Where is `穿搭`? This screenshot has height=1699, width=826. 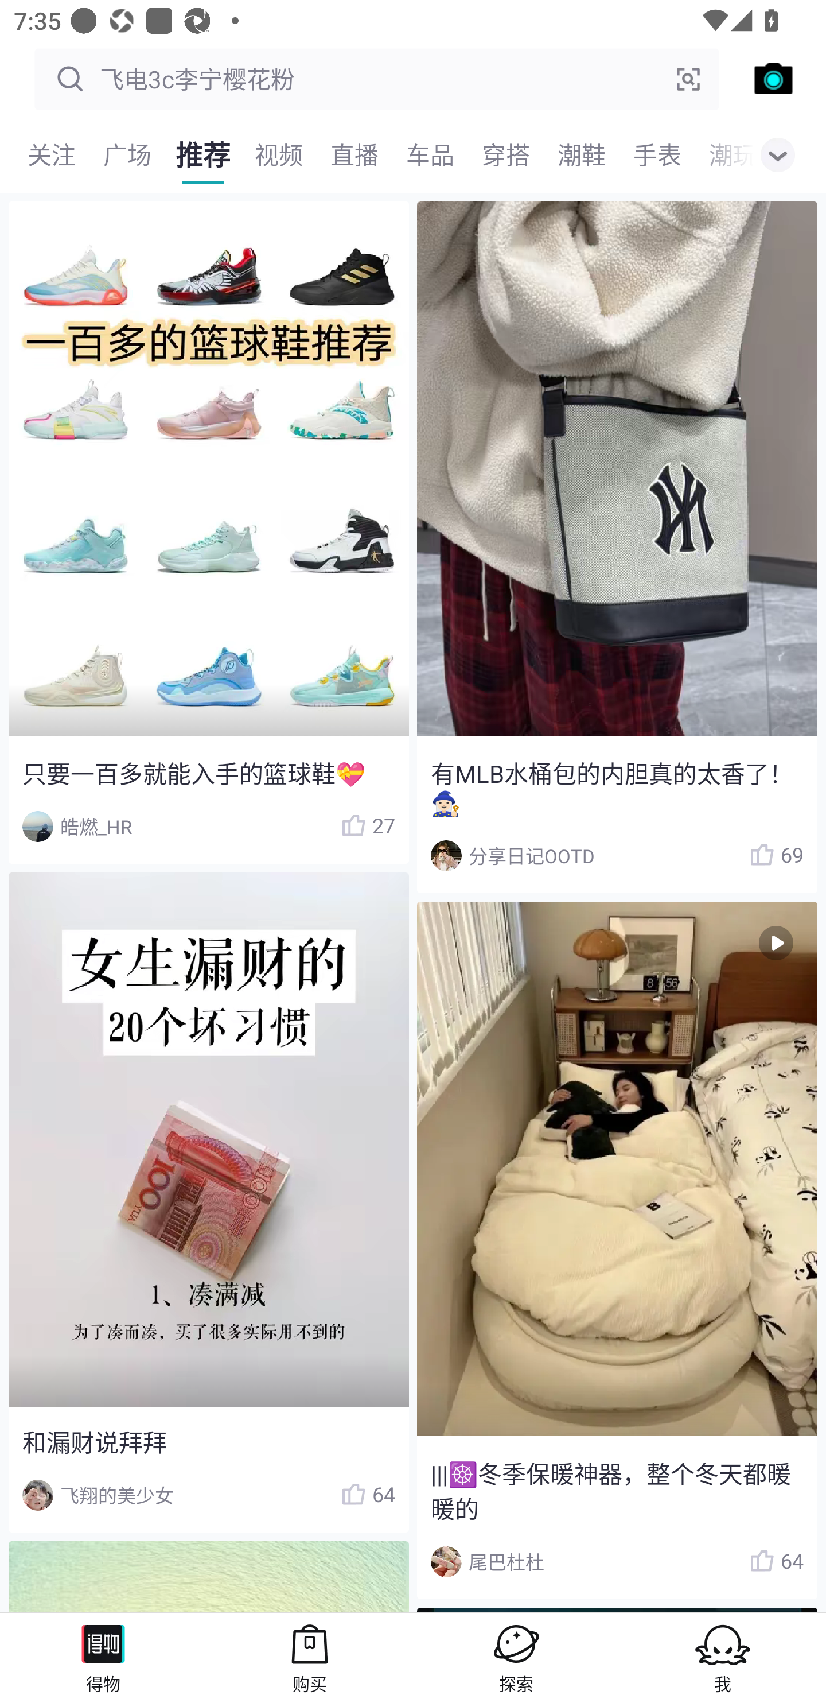
穿搭 is located at coordinates (506, 155).